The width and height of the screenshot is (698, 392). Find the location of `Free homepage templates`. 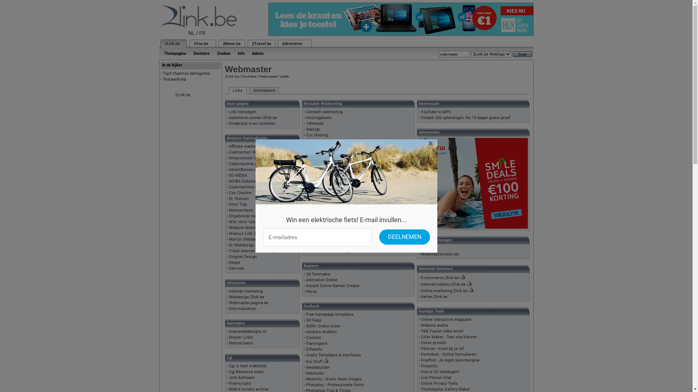

Free homepage templates is located at coordinates (330, 314).